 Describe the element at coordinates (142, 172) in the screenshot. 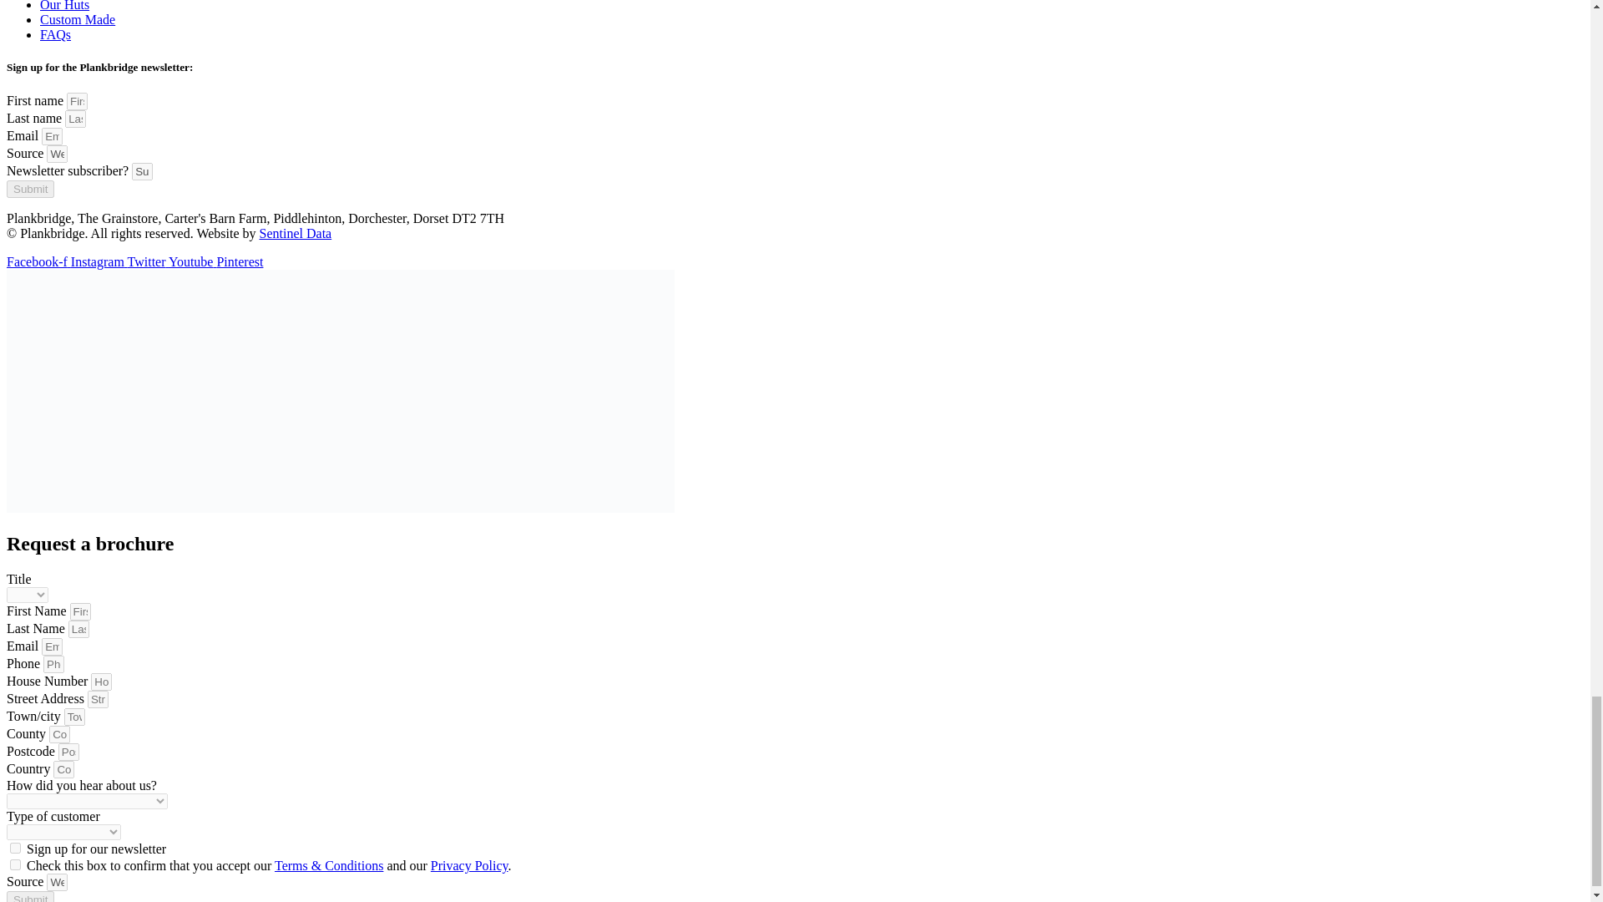

I see `Subscribed` at that location.